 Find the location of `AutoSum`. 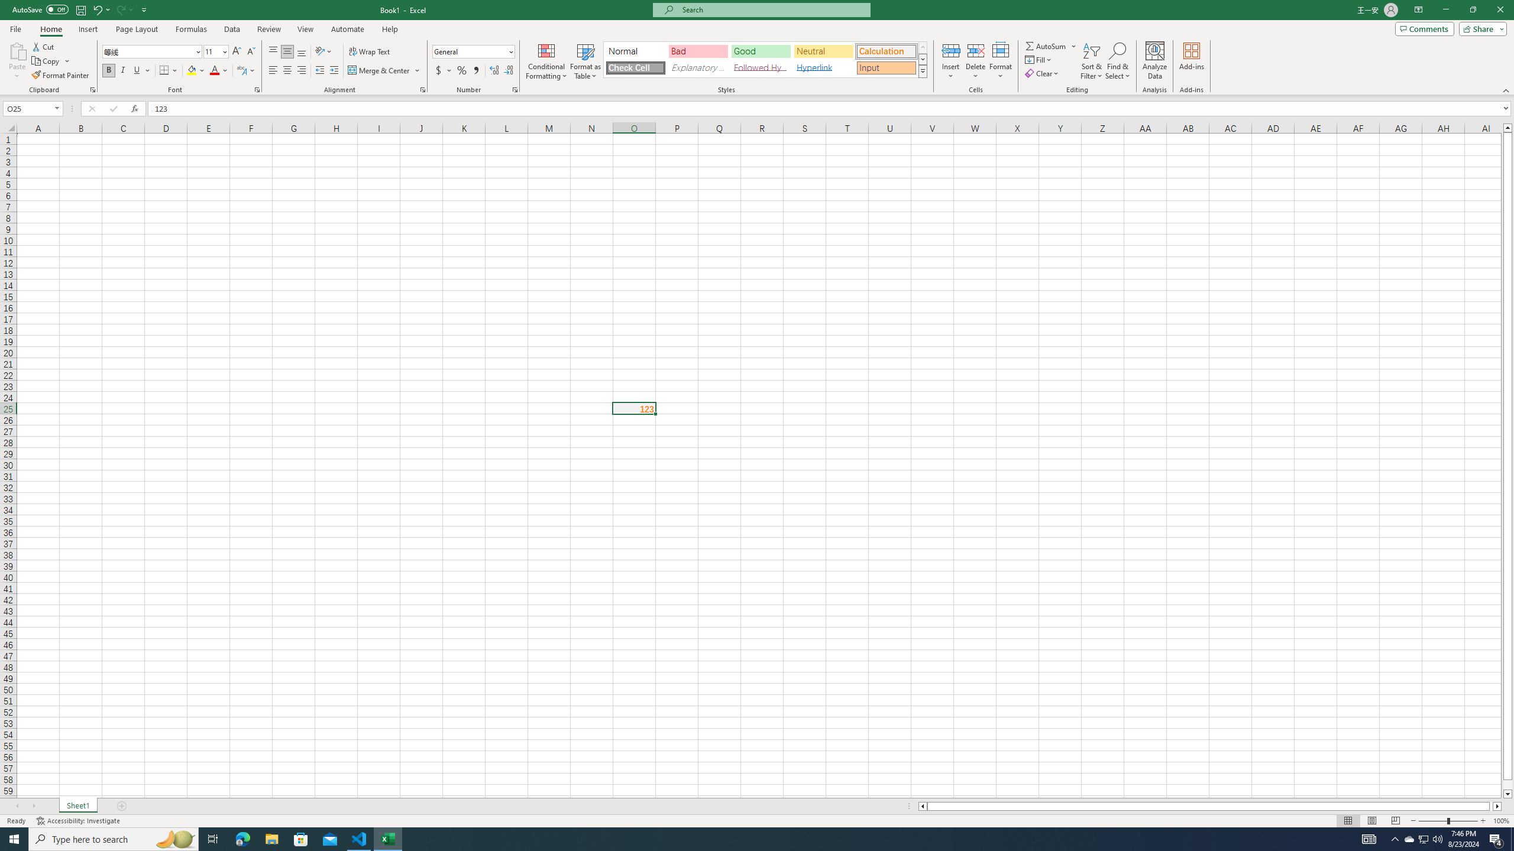

AutoSum is located at coordinates (1052, 46).